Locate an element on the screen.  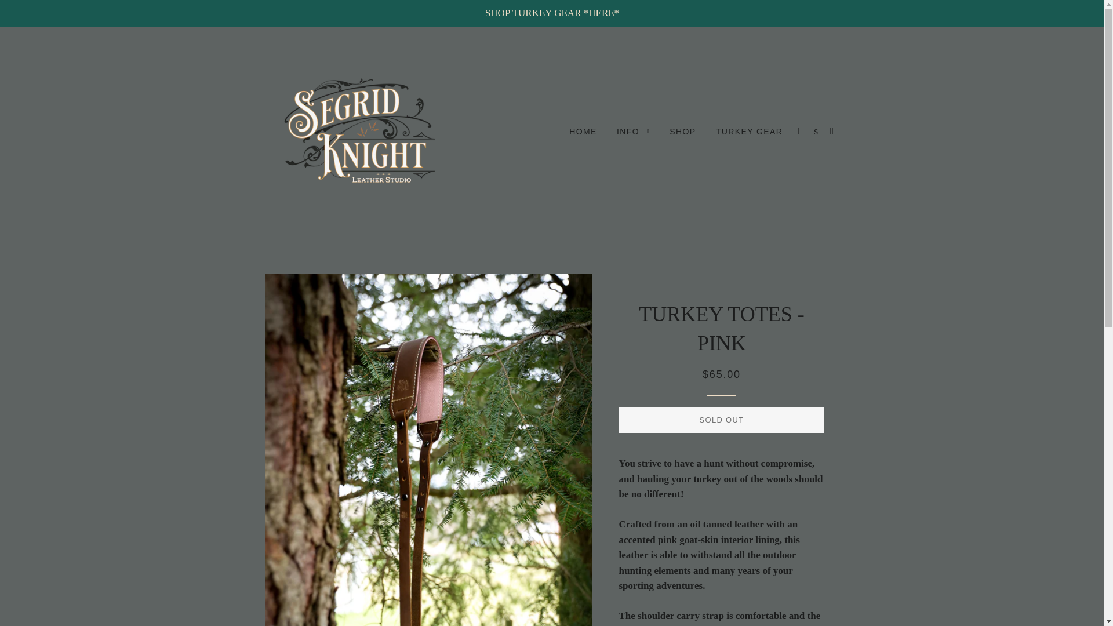
HOME is located at coordinates (583, 132).